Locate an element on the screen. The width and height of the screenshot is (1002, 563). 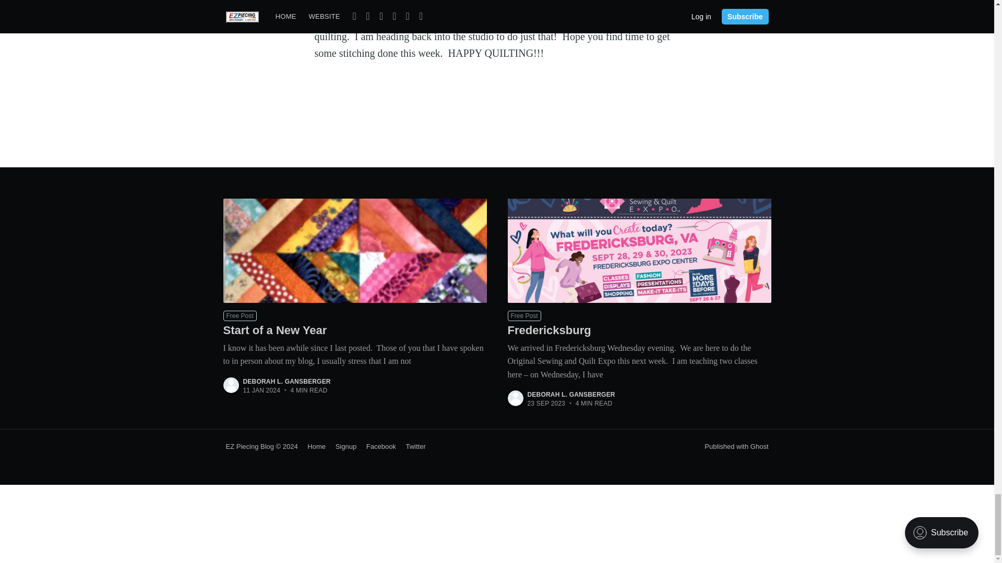
Twitter is located at coordinates (411, 446).